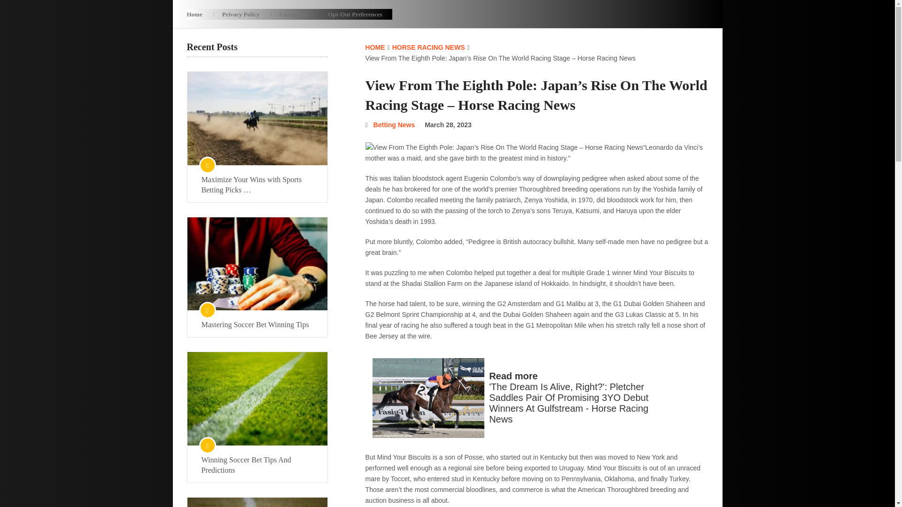  What do you see at coordinates (257, 399) in the screenshot?
I see `Winning Soccer Bet Tips And Predictions` at bounding box center [257, 399].